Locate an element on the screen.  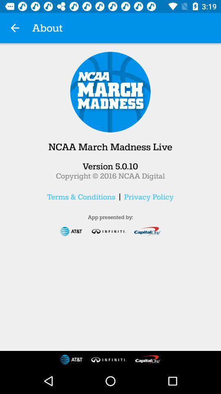
swipe to terms & conditions item is located at coordinates (81, 197).